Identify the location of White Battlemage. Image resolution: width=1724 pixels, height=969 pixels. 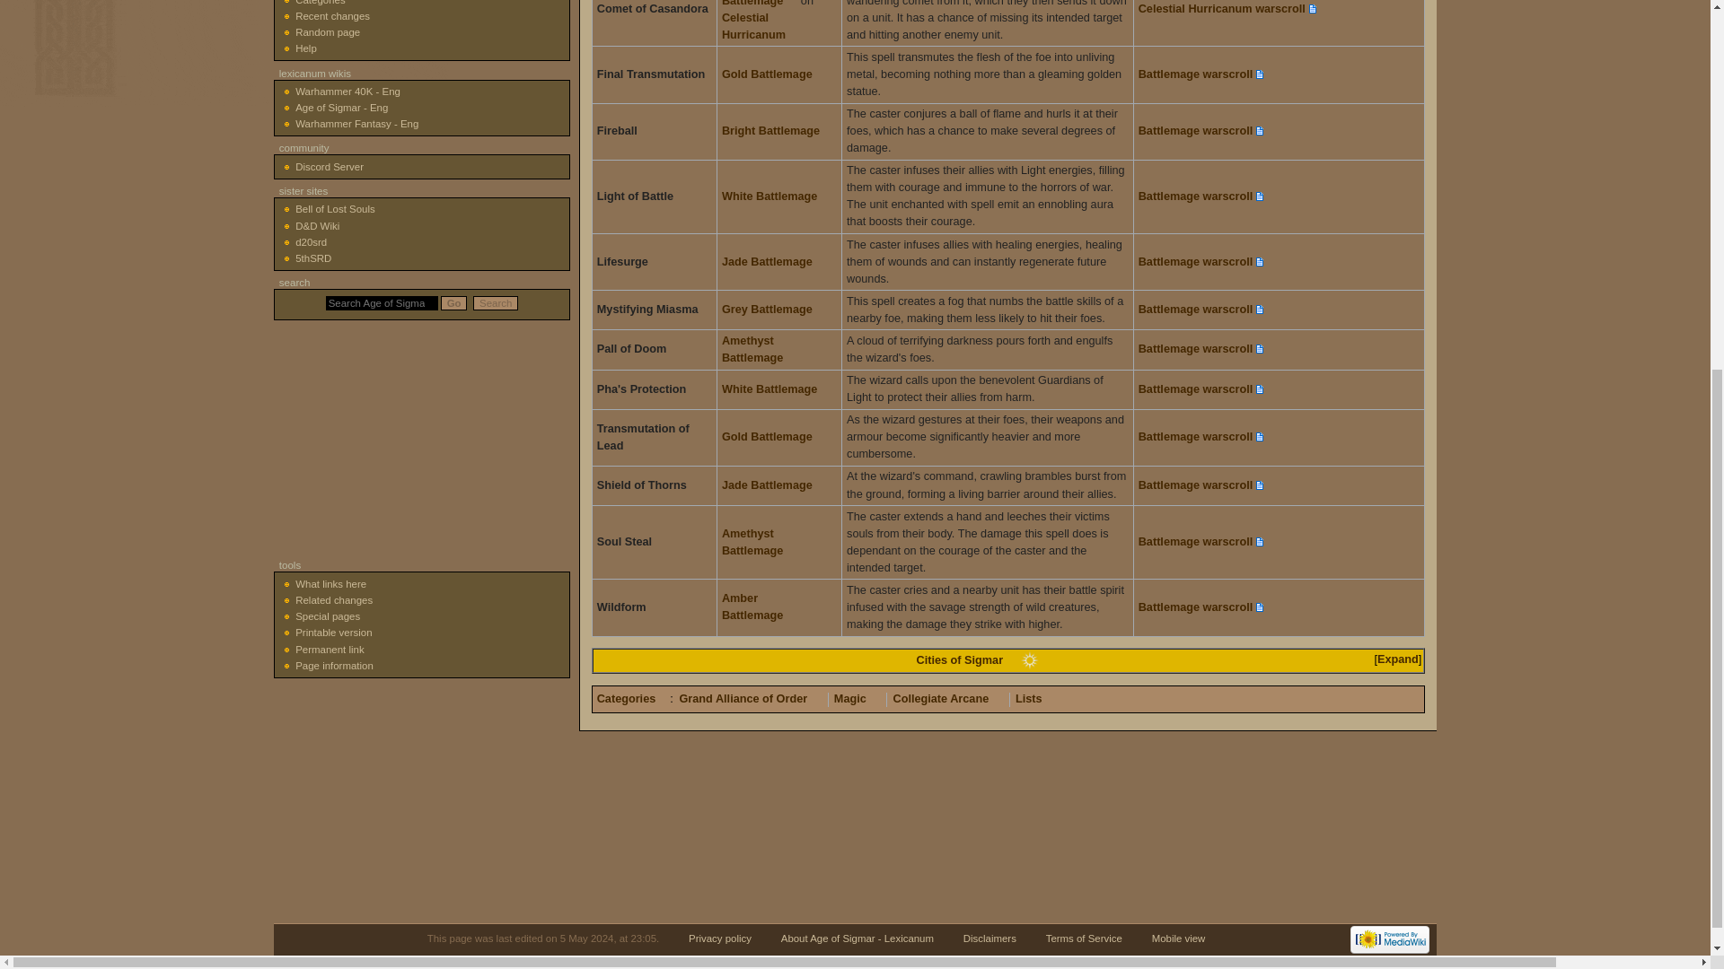
(776, 196).